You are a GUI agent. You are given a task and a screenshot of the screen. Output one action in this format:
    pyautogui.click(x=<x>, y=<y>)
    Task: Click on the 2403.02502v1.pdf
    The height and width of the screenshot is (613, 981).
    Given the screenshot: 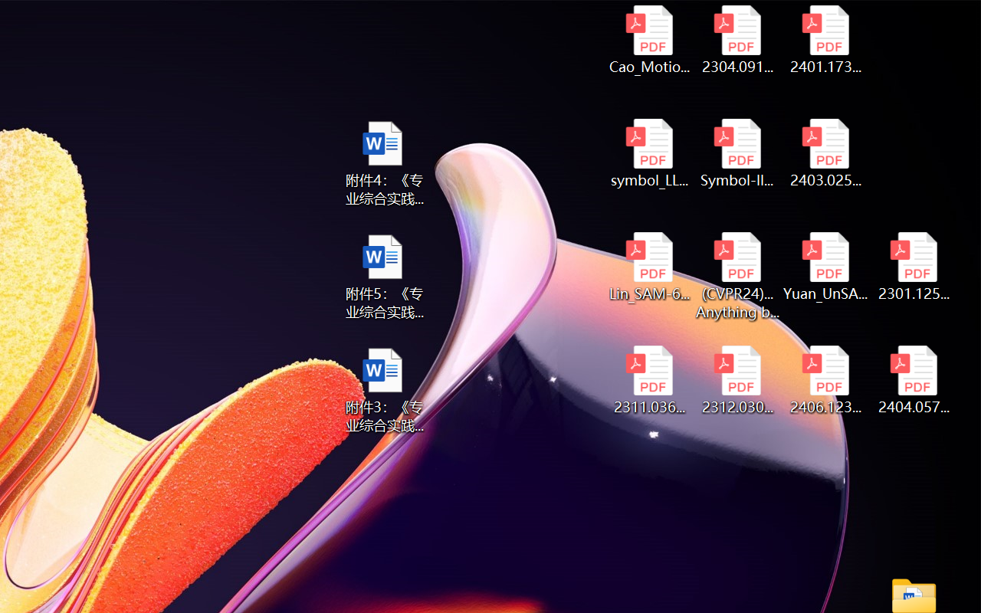 What is the action you would take?
    pyautogui.click(x=826, y=153)
    